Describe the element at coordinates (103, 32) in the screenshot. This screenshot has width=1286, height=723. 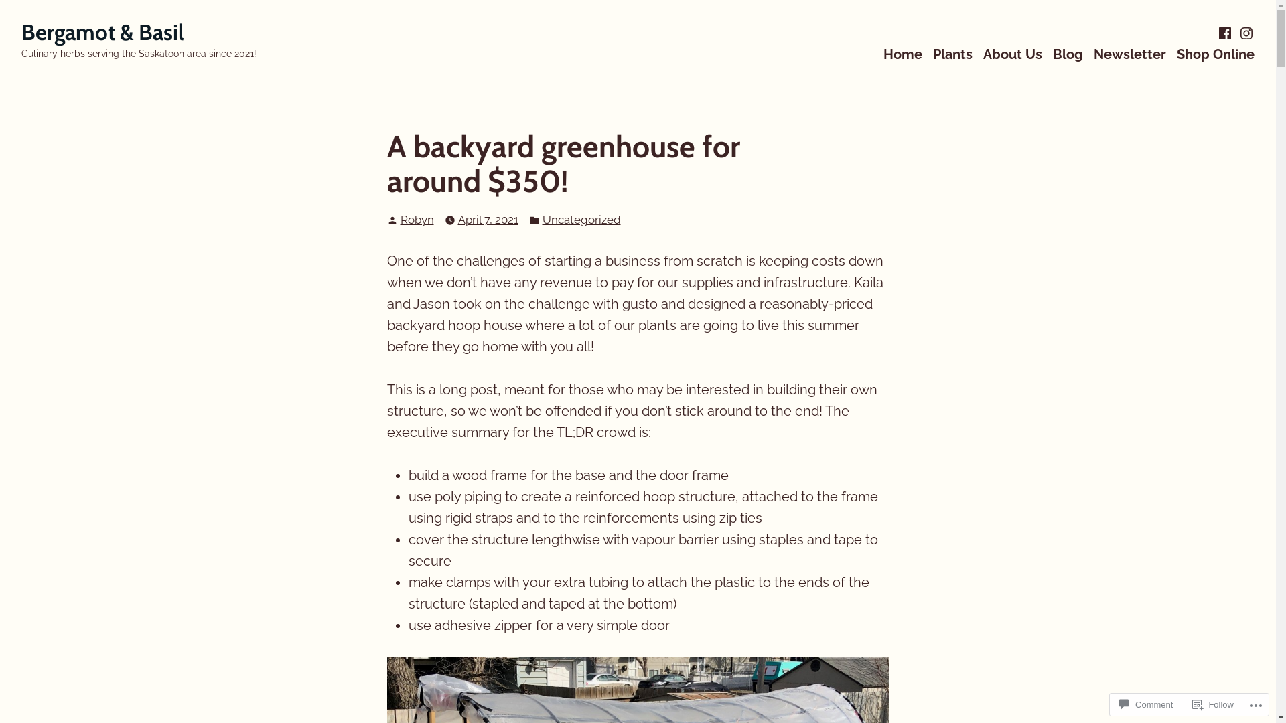
I see `Bergamot & Basil` at that location.